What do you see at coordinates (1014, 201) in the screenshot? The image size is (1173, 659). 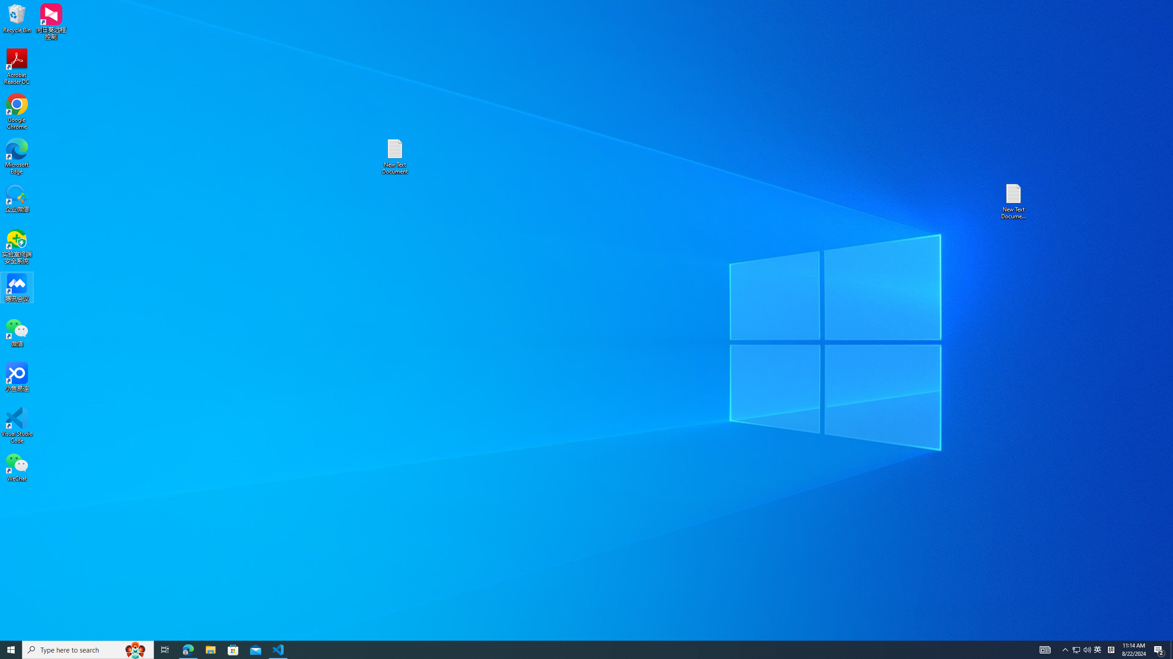 I see `New Text Document (2)` at bounding box center [1014, 201].